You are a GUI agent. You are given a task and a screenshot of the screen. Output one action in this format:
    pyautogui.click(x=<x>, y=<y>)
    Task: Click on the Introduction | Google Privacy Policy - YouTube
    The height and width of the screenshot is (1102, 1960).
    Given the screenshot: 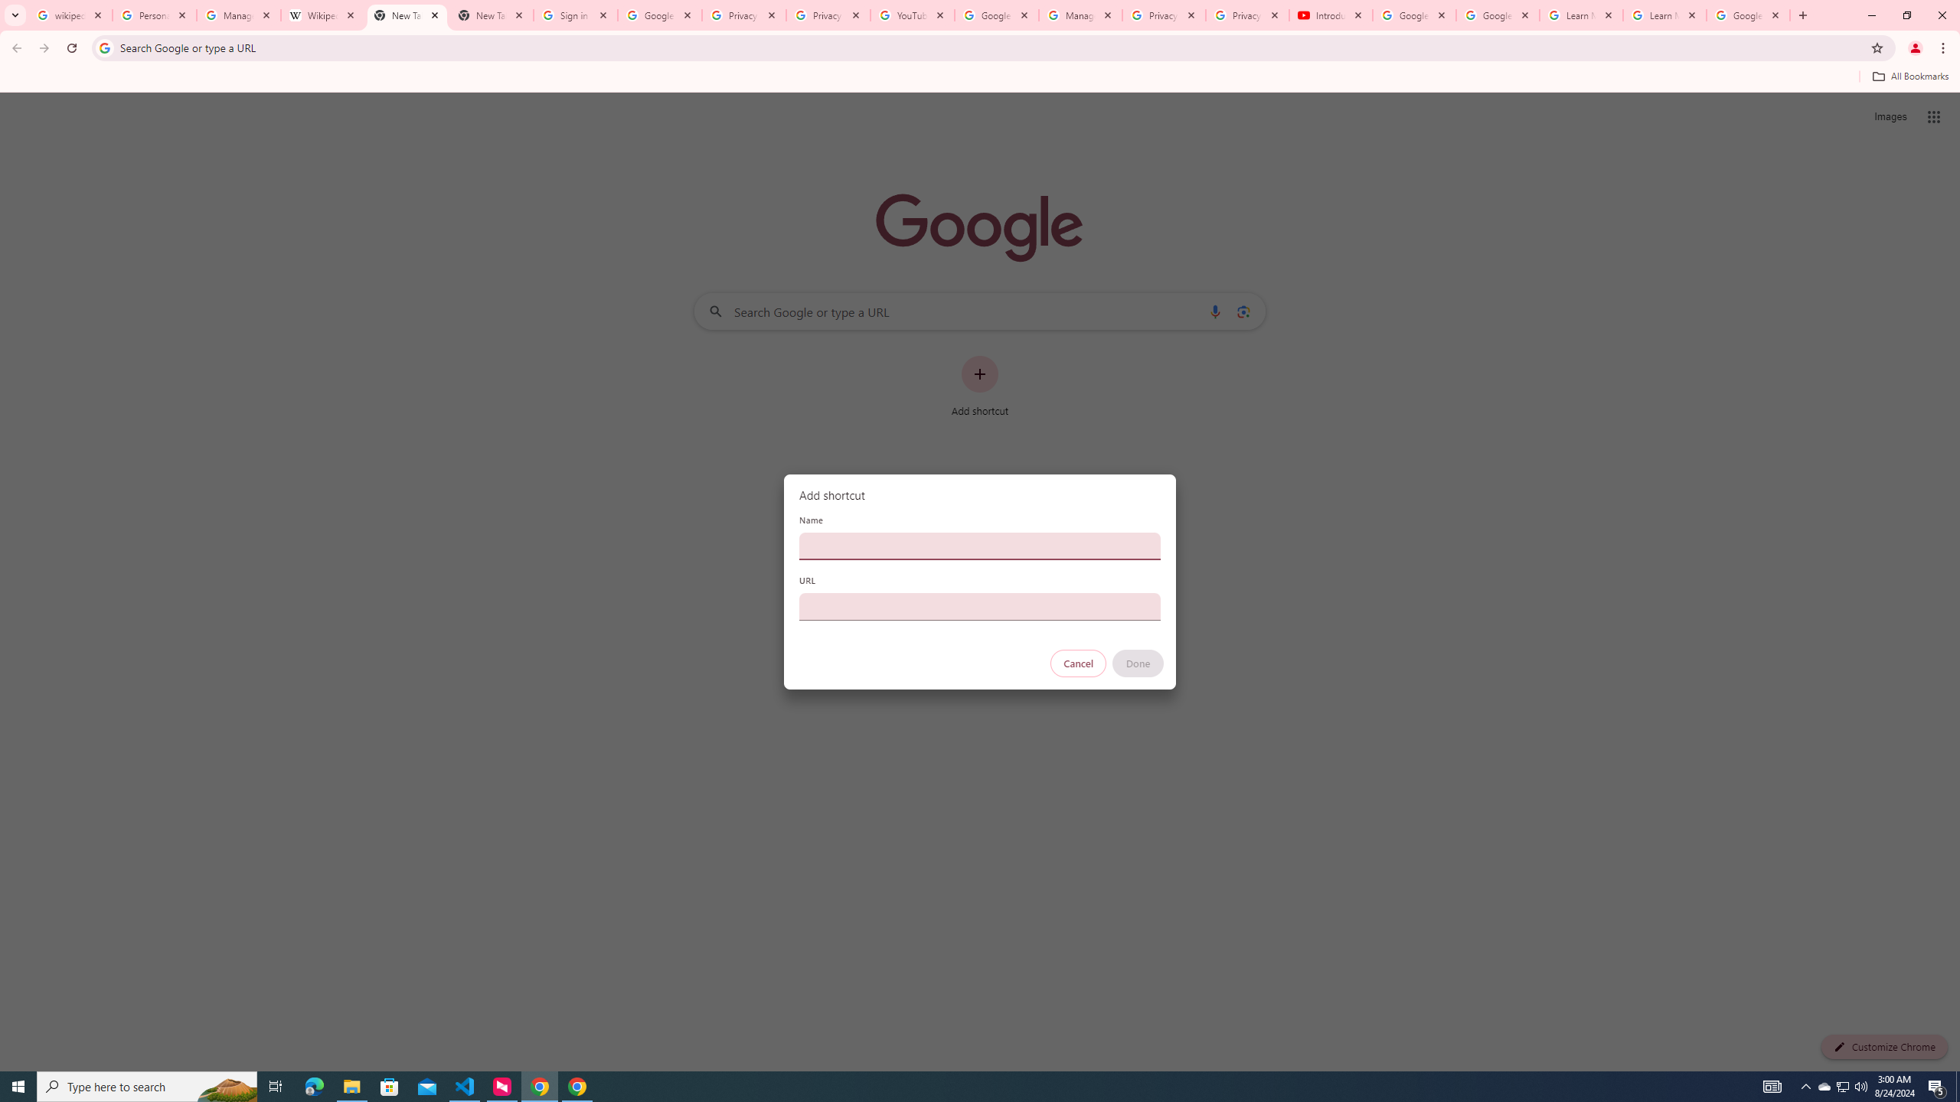 What is the action you would take?
    pyautogui.click(x=1331, y=15)
    